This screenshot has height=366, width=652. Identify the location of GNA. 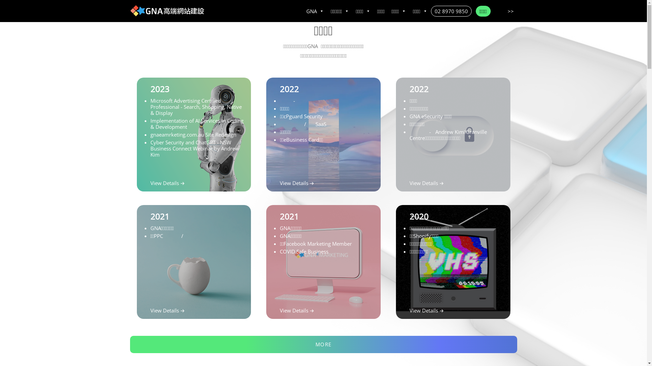
(315, 11).